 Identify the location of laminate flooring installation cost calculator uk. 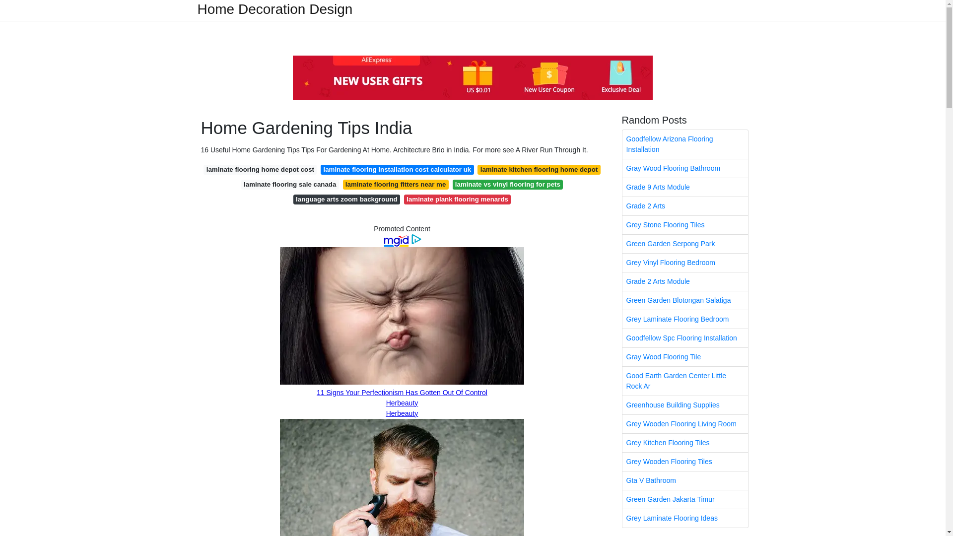
(397, 170).